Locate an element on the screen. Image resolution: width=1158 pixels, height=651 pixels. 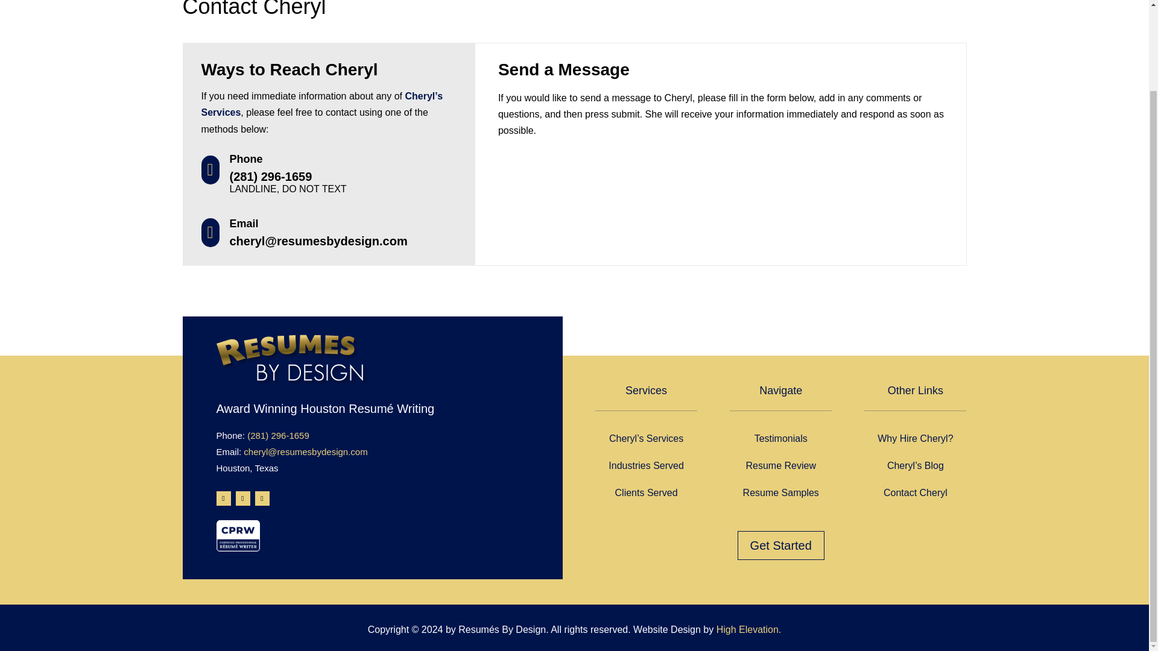
Follow on LinkedIn is located at coordinates (242, 498).